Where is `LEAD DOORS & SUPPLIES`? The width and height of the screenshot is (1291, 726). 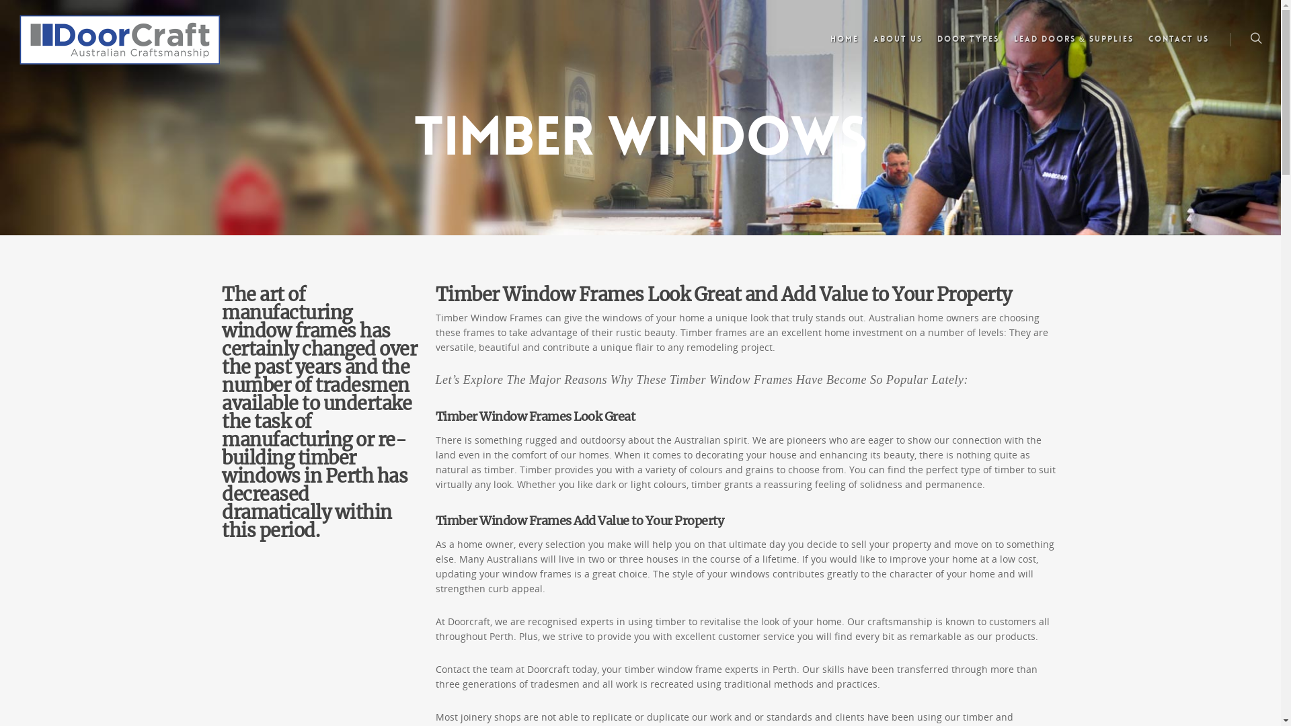
LEAD DOORS & SUPPLIES is located at coordinates (1074, 46).